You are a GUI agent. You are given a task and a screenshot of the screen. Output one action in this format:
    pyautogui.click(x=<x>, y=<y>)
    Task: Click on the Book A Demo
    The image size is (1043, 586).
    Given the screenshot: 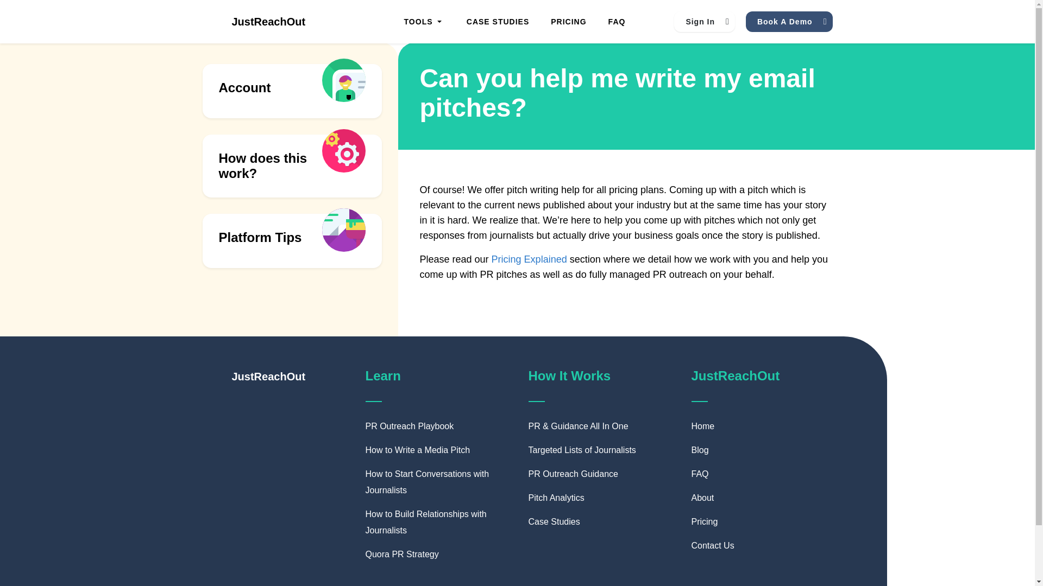 What is the action you would take?
    pyautogui.click(x=789, y=22)
    